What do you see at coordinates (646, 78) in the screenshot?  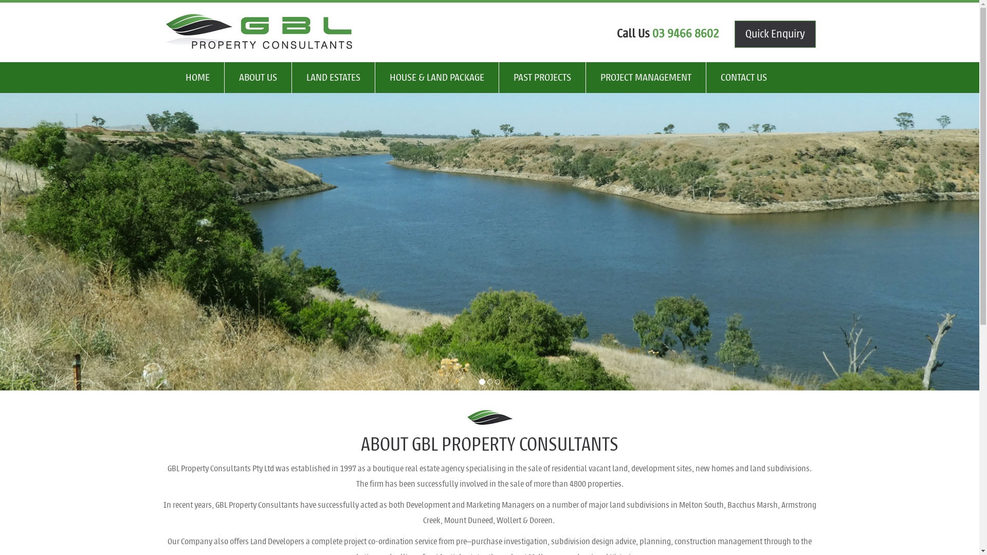 I see `PROJECT MANAGEMENT` at bounding box center [646, 78].